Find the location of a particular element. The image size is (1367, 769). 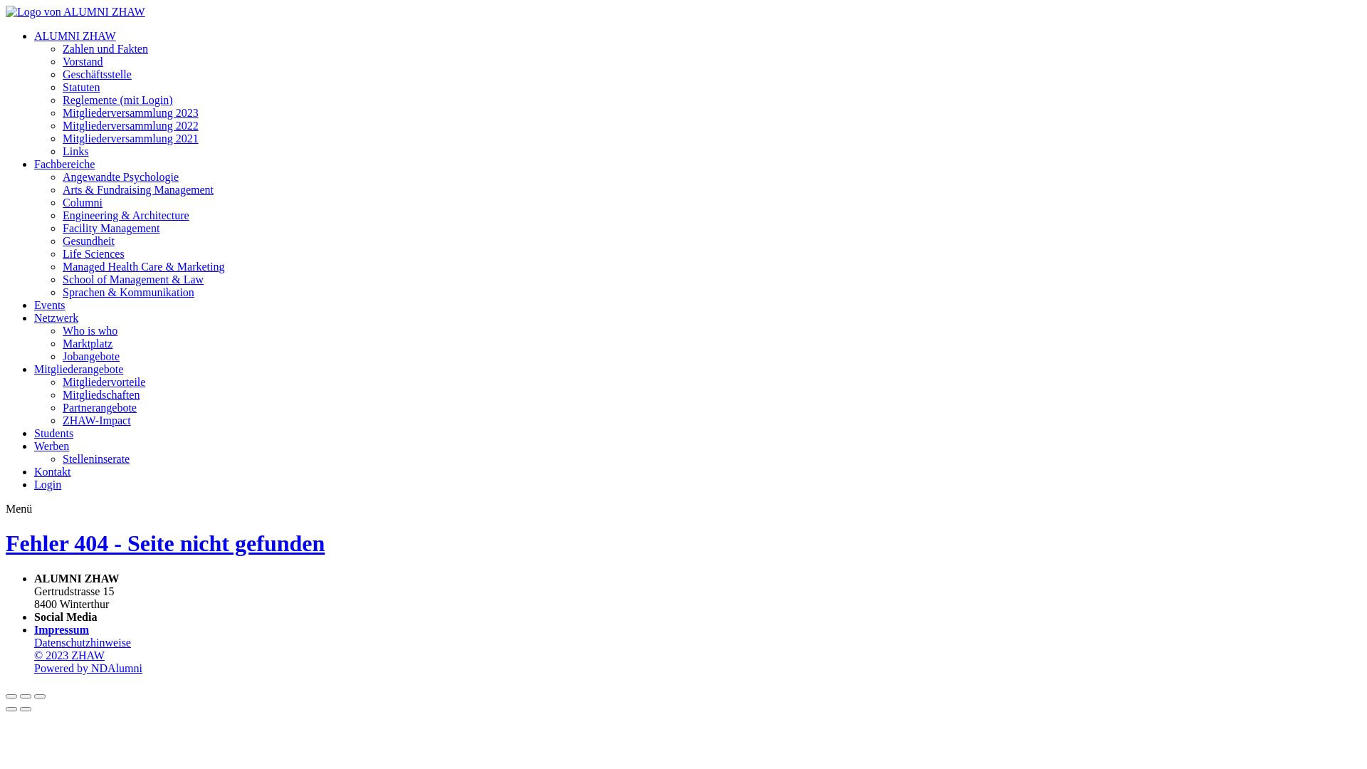

Vollbild is located at coordinates (26, 696).